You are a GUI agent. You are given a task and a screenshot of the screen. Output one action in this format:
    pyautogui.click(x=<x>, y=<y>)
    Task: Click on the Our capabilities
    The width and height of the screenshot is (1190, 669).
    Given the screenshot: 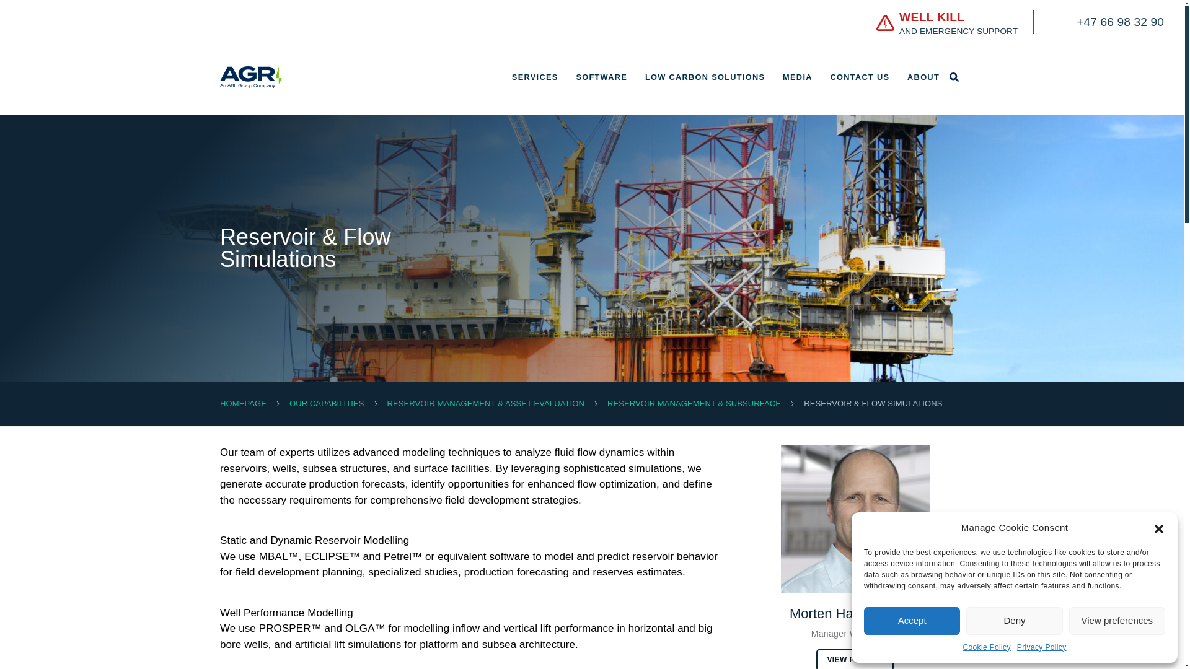 What is the action you would take?
    pyautogui.click(x=243, y=403)
    